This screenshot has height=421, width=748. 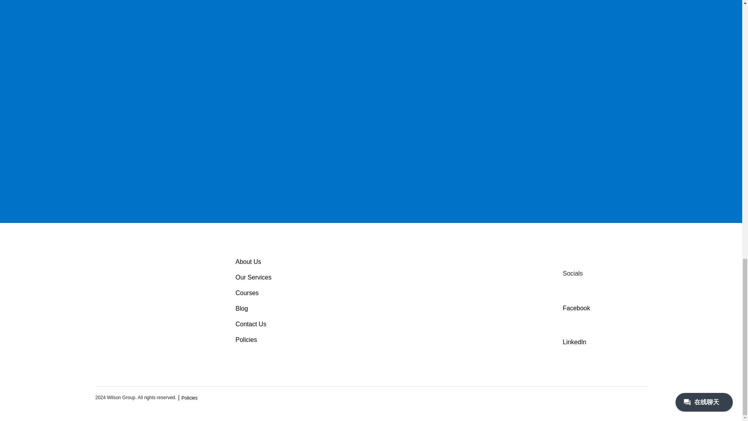 What do you see at coordinates (251, 324) in the screenshot?
I see `Contact Us` at bounding box center [251, 324].